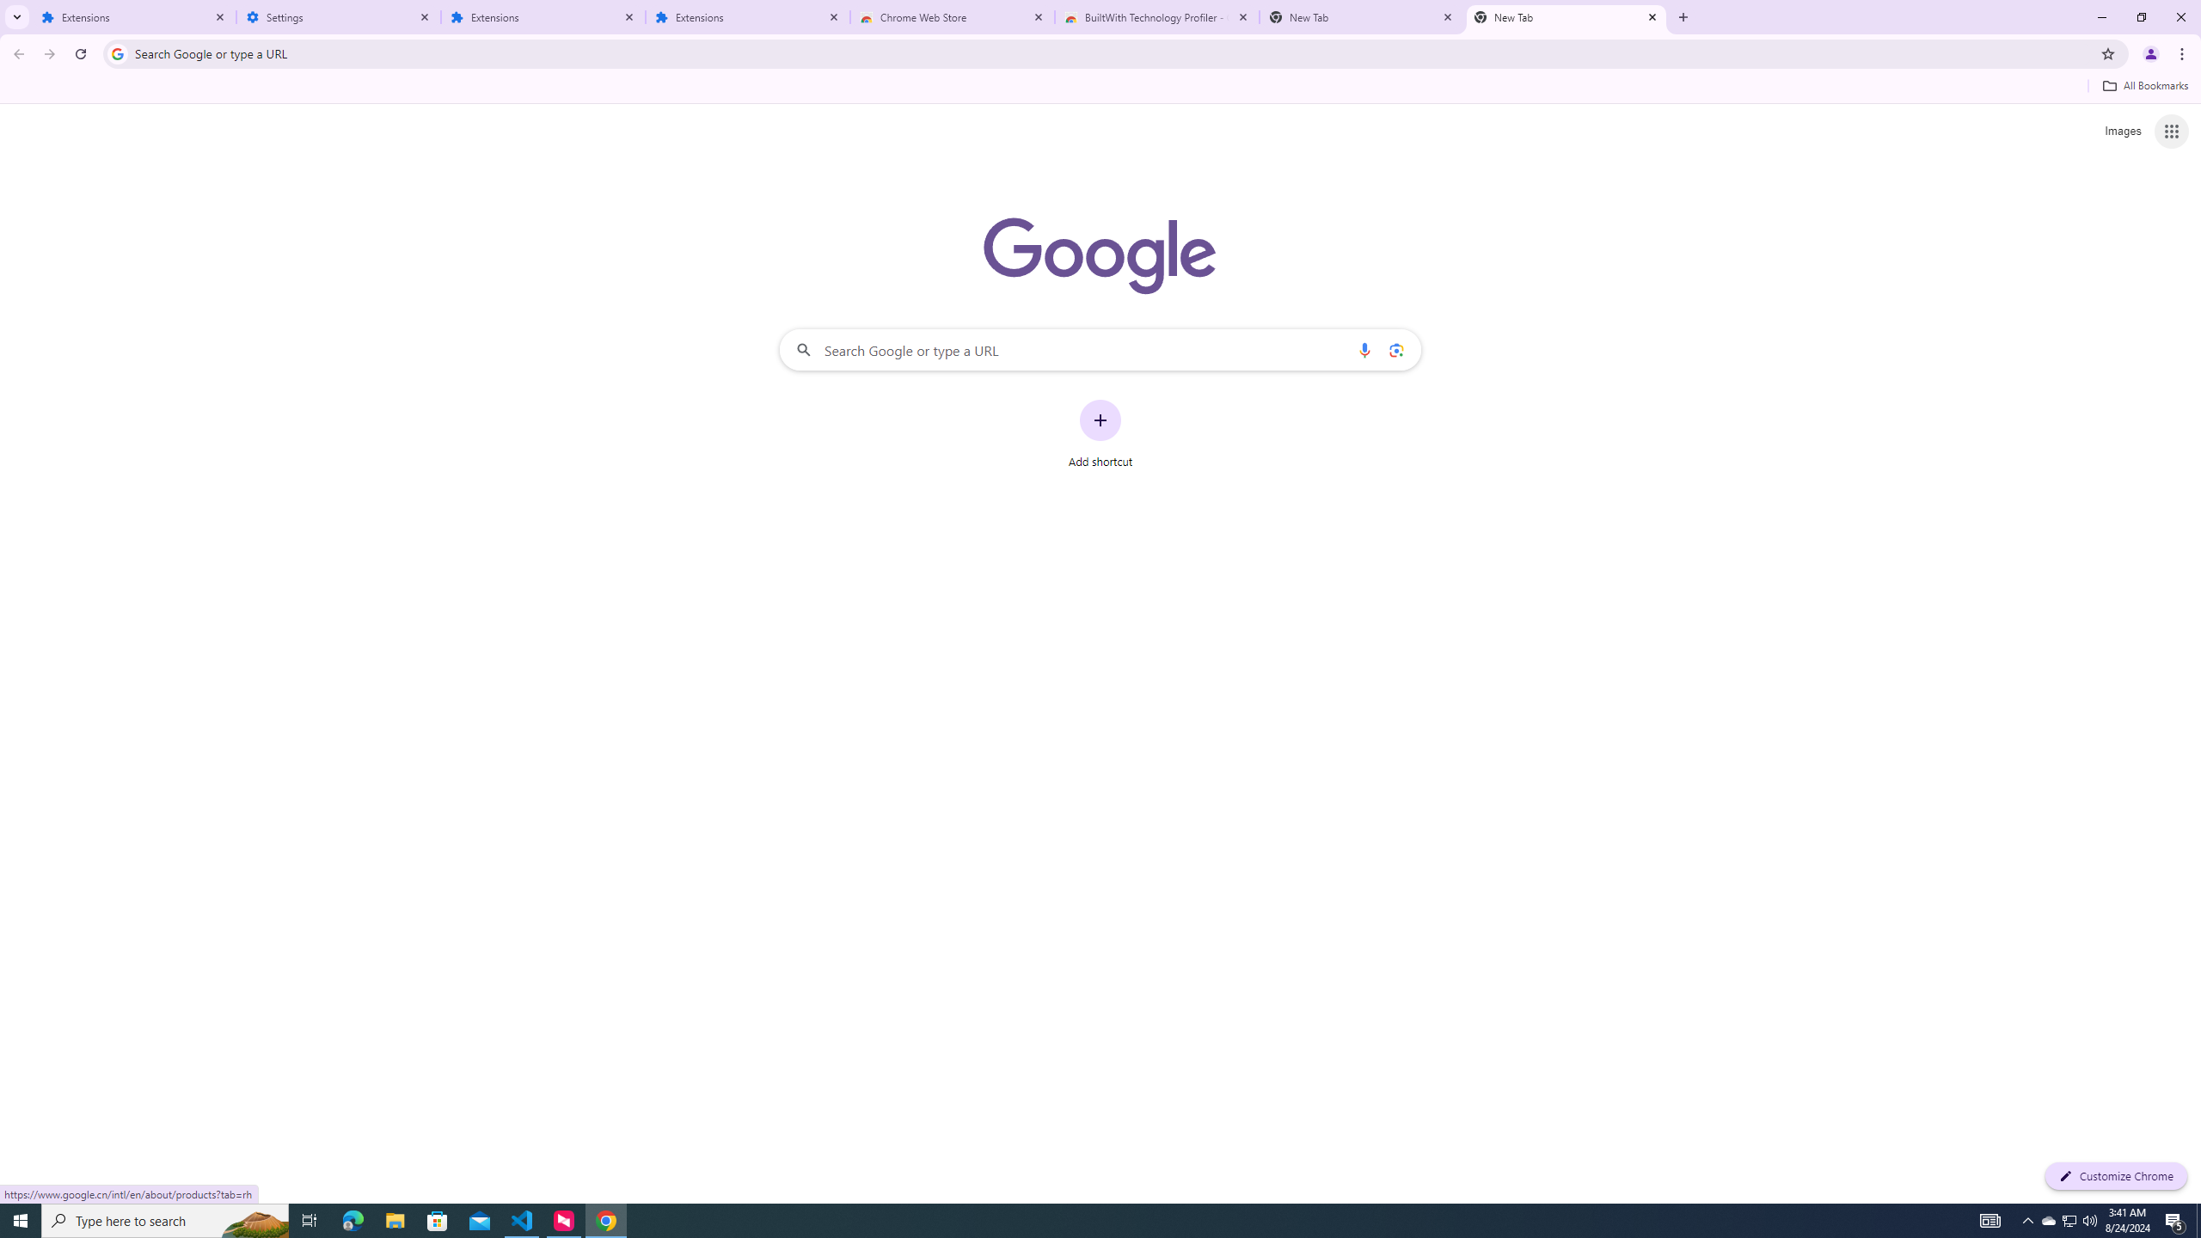 This screenshot has width=2201, height=1238. What do you see at coordinates (2144, 86) in the screenshot?
I see `All Bookmarks` at bounding box center [2144, 86].